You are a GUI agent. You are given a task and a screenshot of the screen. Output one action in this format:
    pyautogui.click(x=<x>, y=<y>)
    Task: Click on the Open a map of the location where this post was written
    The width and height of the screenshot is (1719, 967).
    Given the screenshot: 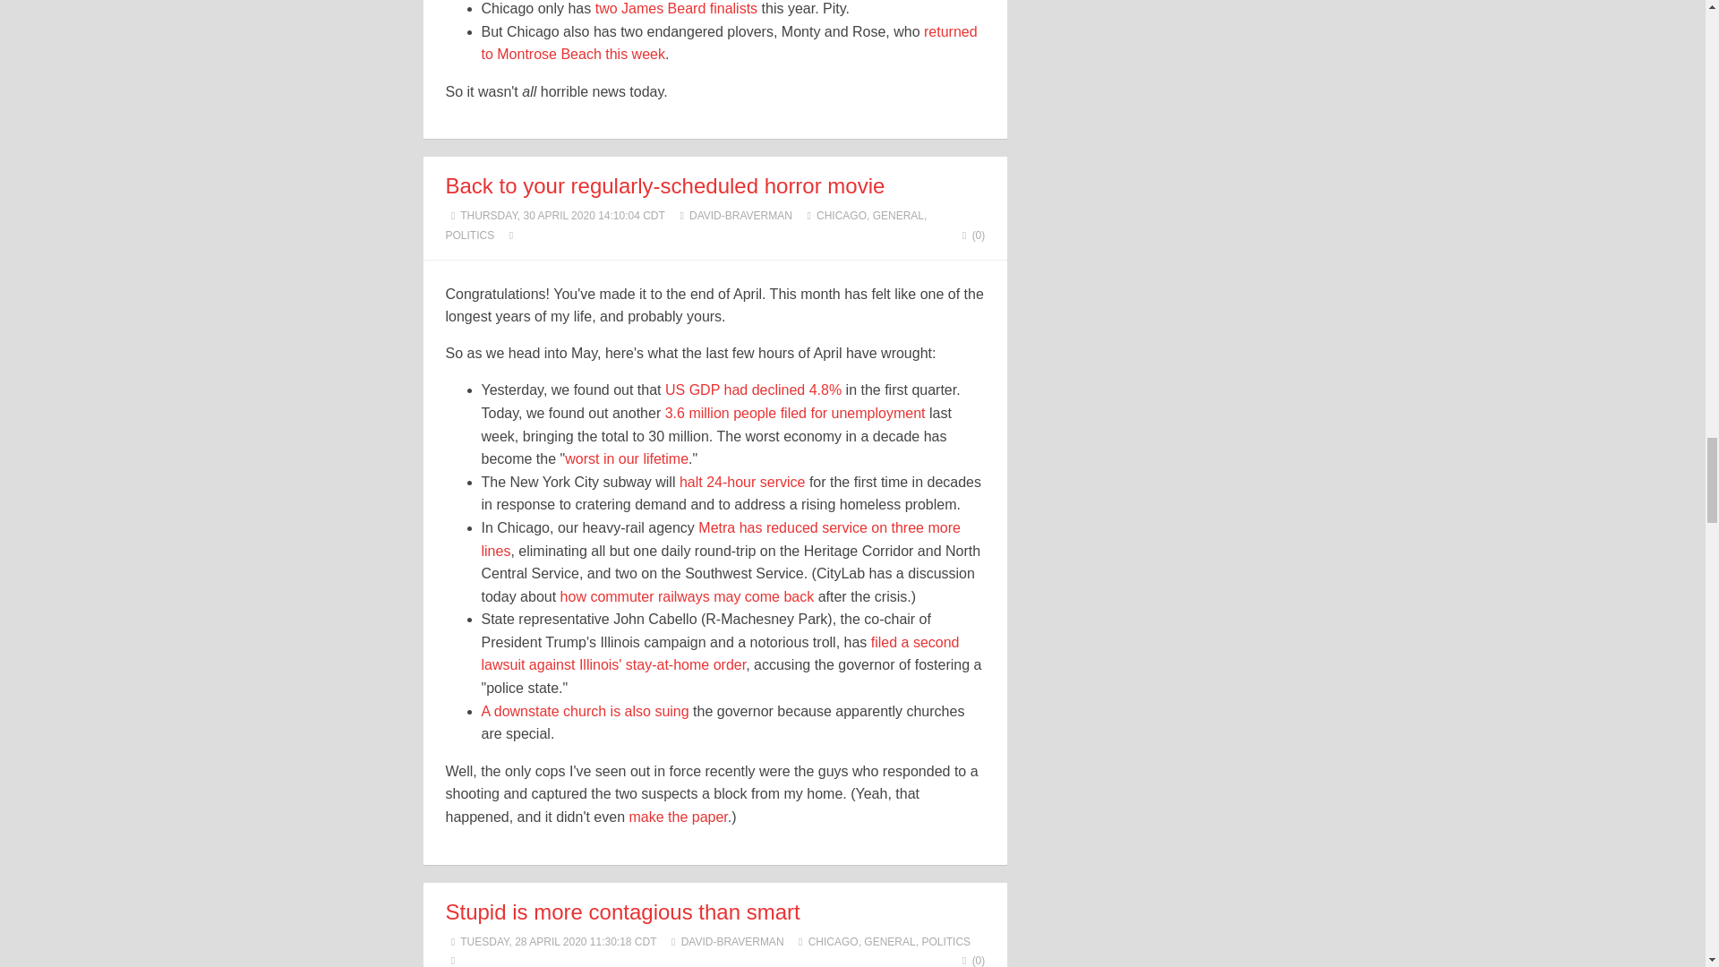 What is the action you would take?
    pyautogui.click(x=453, y=960)
    